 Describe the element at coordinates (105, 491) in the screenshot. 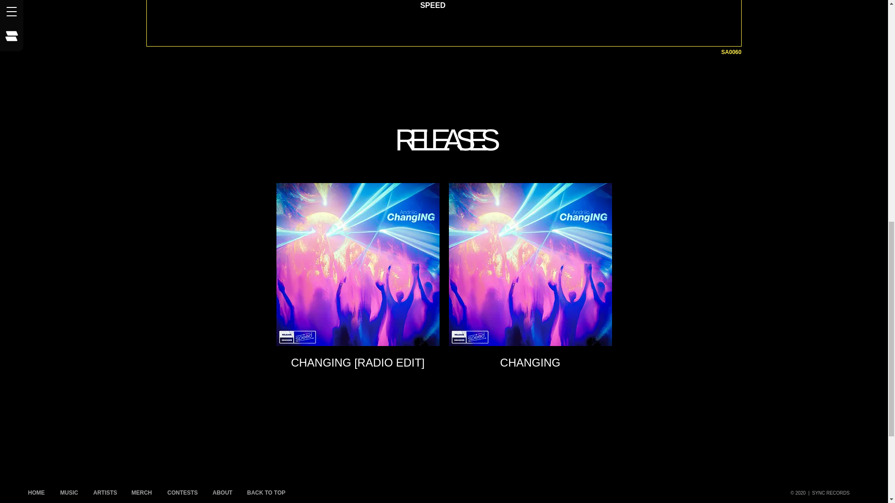

I see `ARTISTS` at that location.